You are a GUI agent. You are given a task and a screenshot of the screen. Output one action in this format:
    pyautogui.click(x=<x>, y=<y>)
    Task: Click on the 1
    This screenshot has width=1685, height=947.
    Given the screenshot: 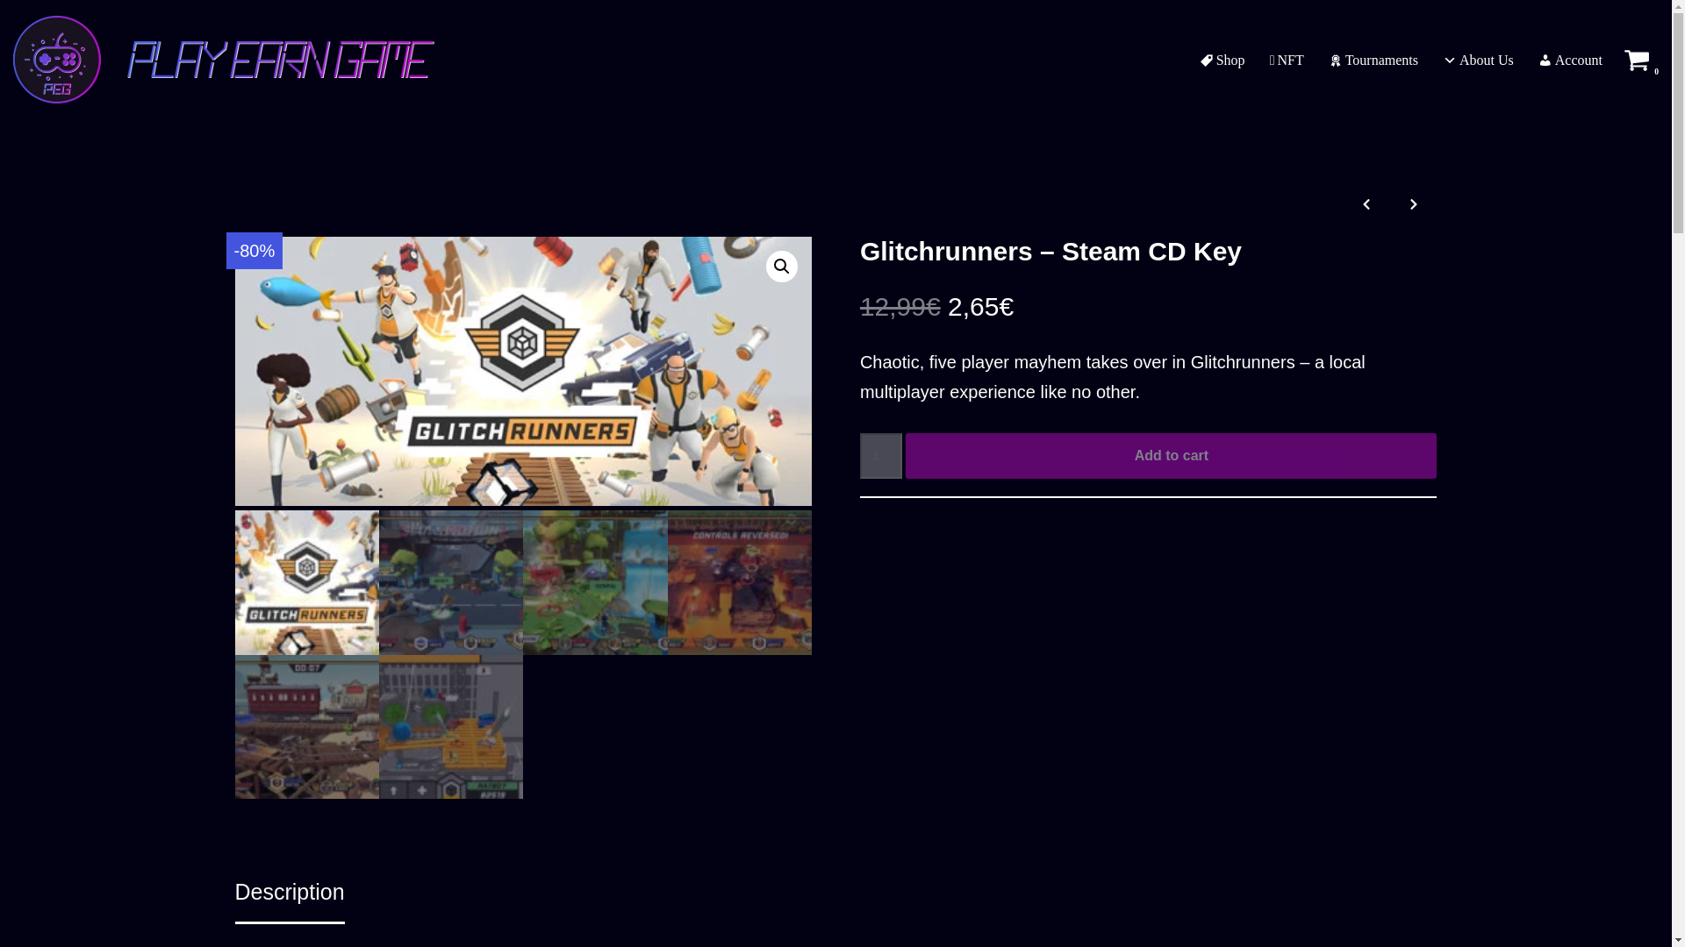 What is the action you would take?
    pyautogui.click(x=880, y=456)
    